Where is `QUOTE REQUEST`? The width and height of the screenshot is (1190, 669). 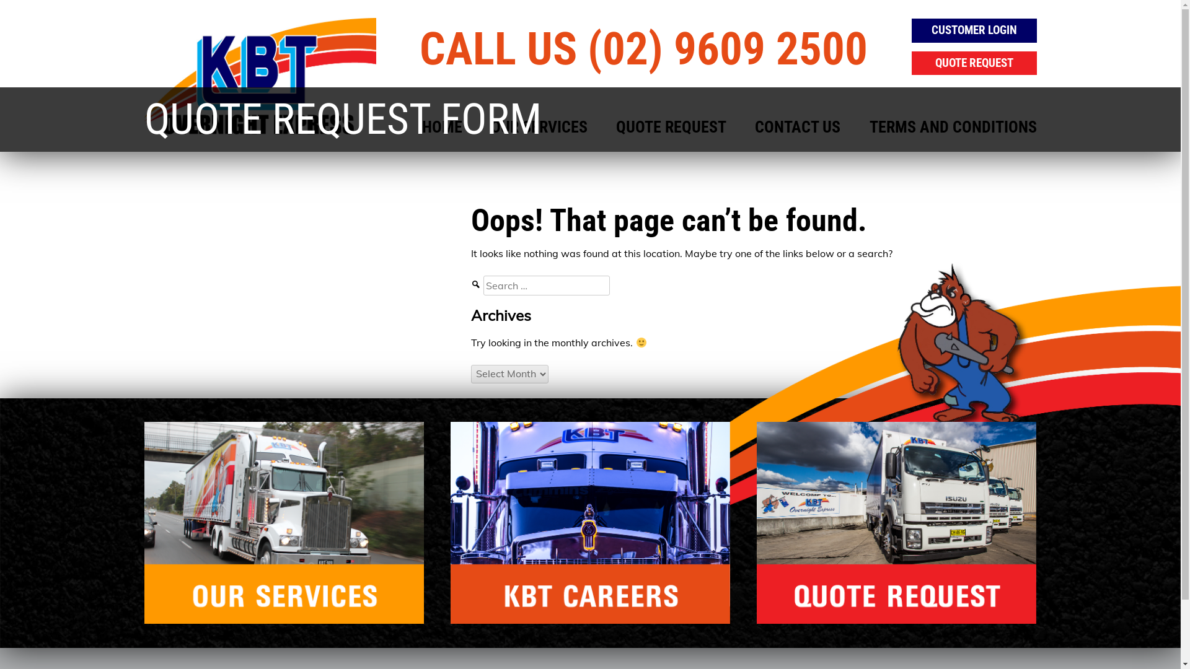
QUOTE REQUEST is located at coordinates (671, 128).